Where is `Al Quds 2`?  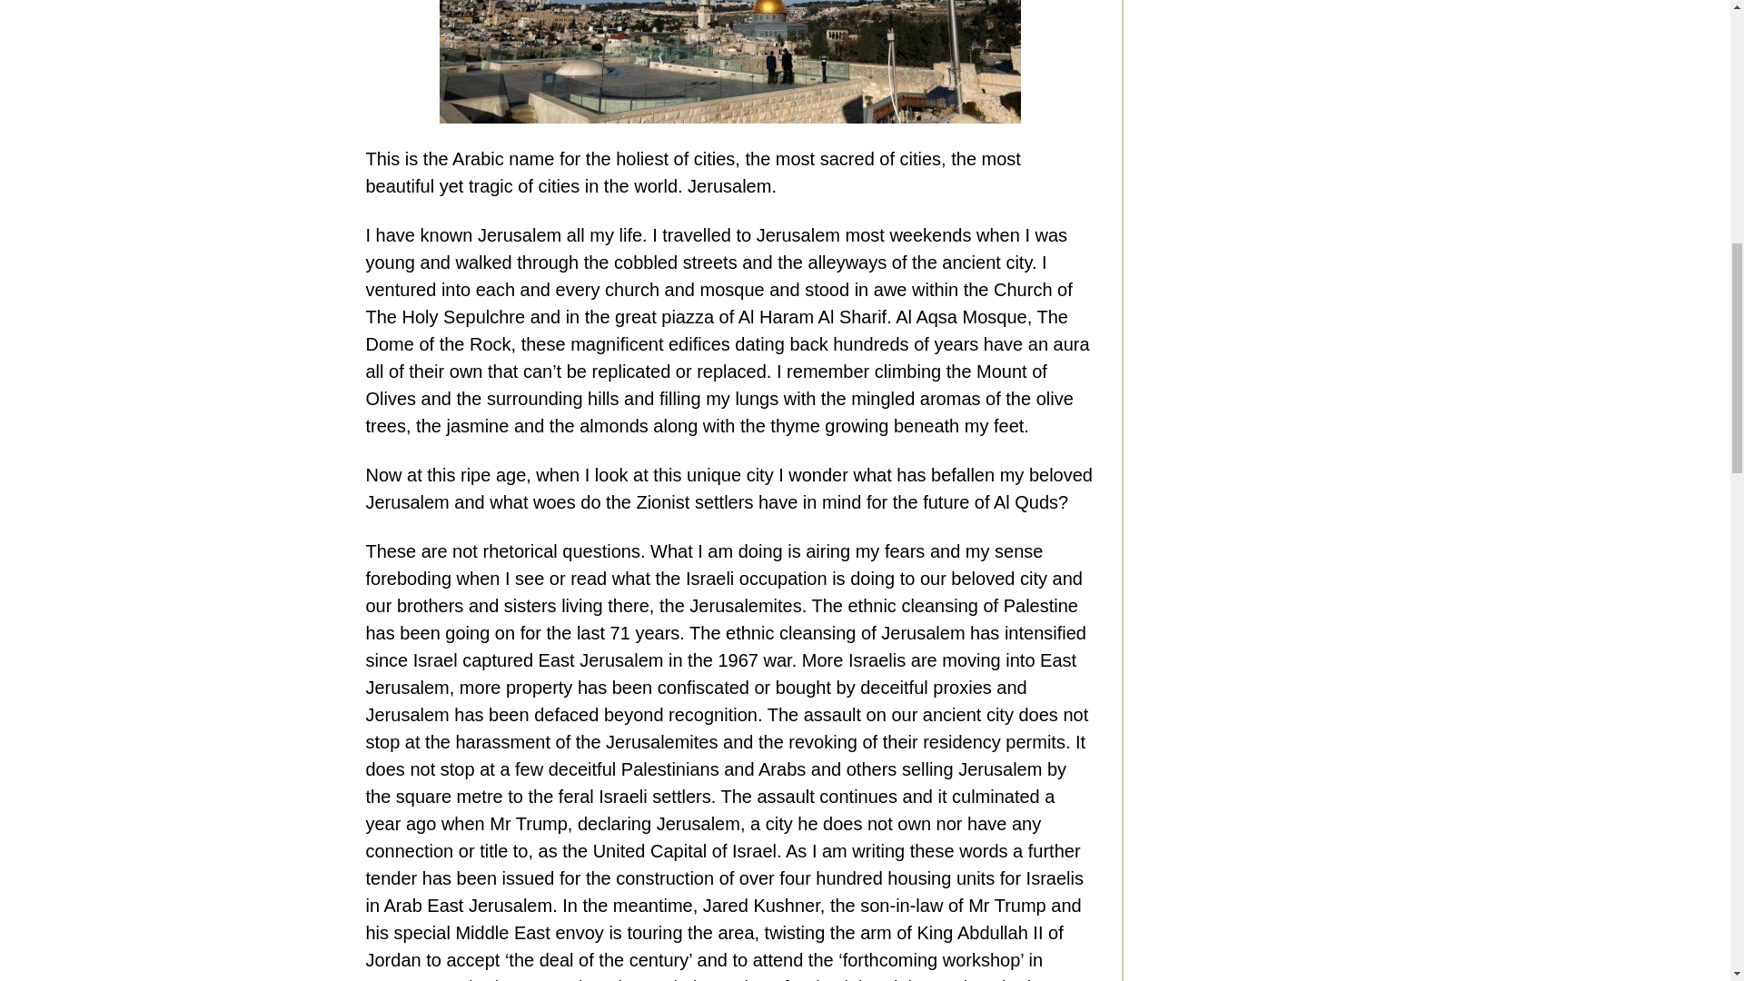
Al Quds 2 is located at coordinates (729, 62).